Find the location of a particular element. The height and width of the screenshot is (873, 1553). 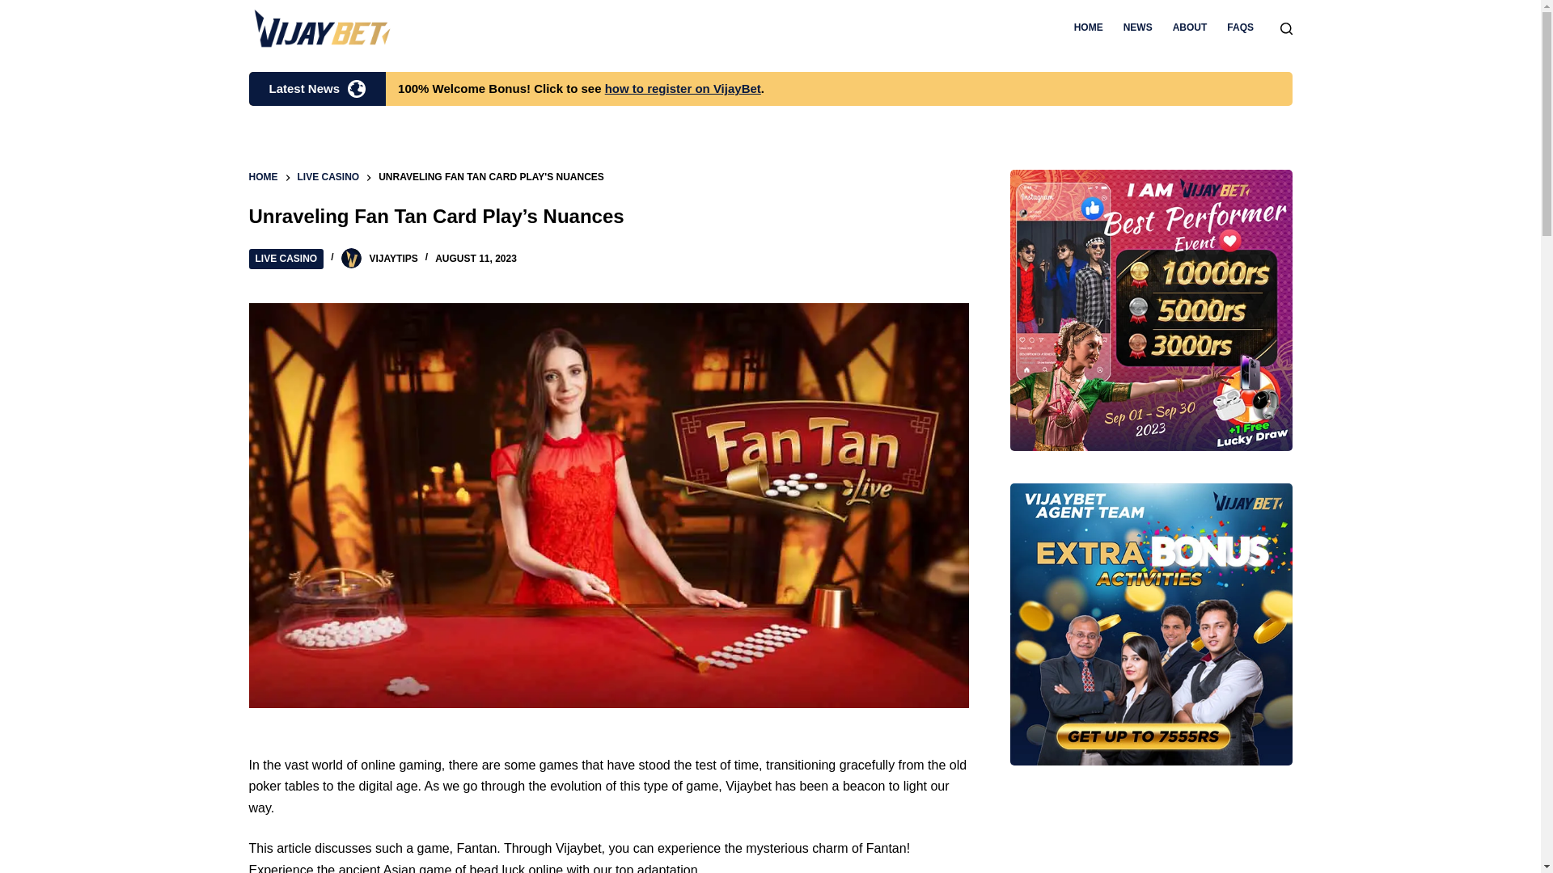

FAQS is located at coordinates (1241, 28).